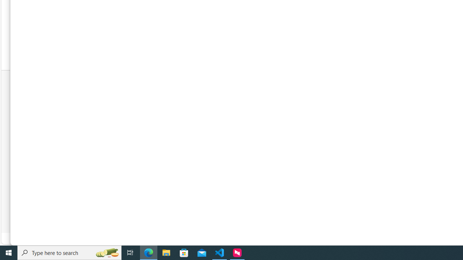 This screenshot has width=463, height=260. Describe the element at coordinates (337, 154) in the screenshot. I see `Security center` at that location.